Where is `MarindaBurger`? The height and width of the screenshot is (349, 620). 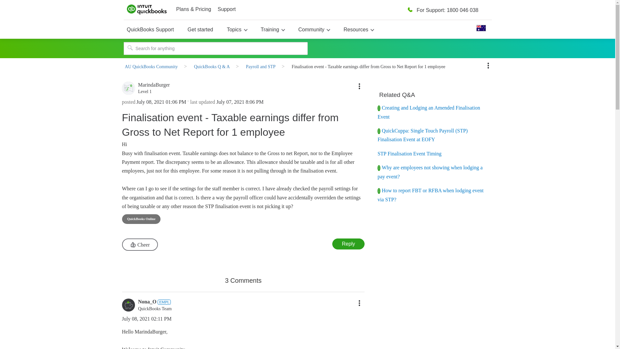 MarindaBurger is located at coordinates (129, 88).